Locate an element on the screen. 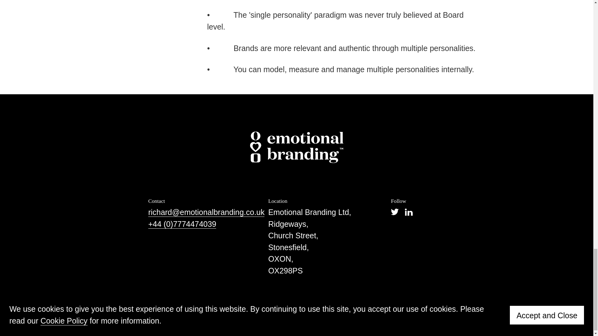 The height and width of the screenshot is (336, 598). Cookie Policy is located at coordinates (278, 297).